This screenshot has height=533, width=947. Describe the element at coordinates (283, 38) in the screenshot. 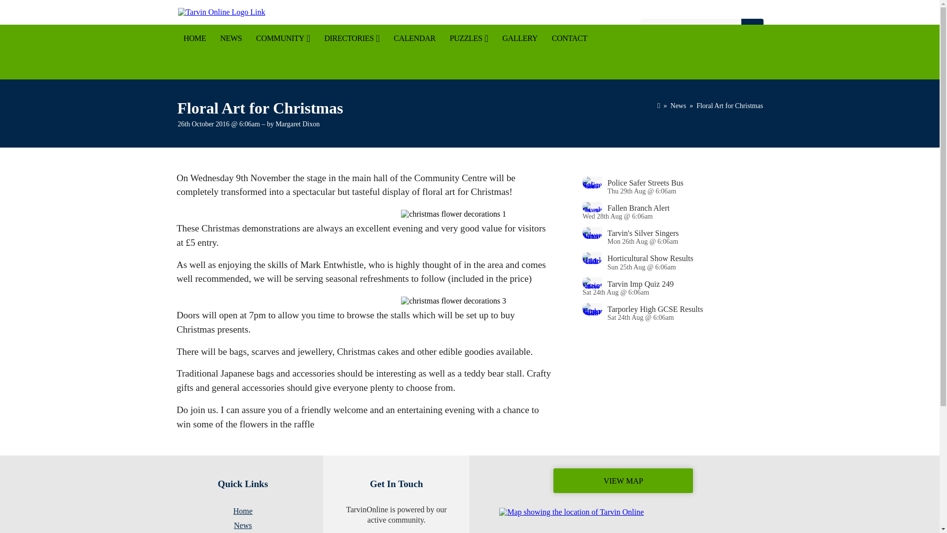

I see `COMMUNITY` at that location.